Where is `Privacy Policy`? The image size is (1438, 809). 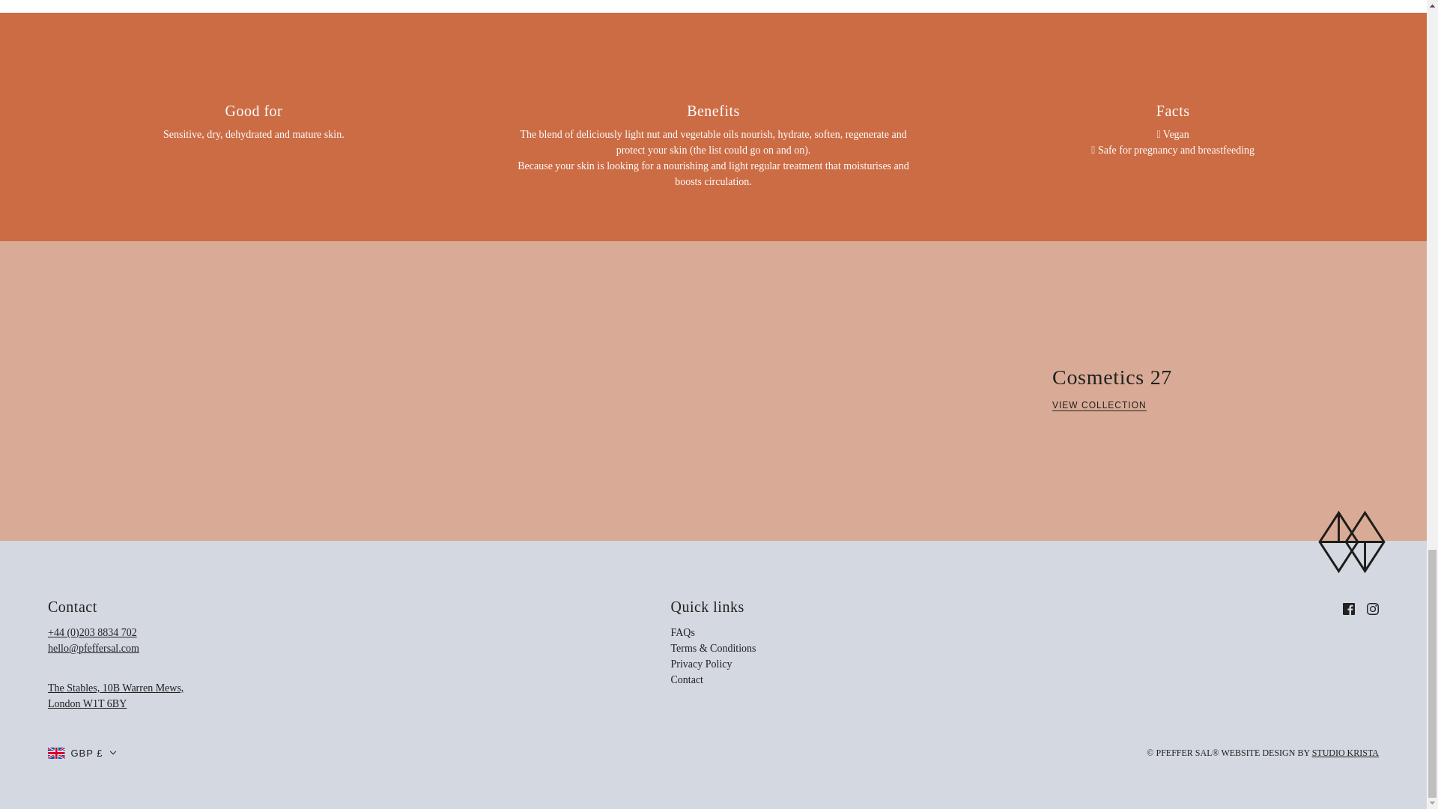
Privacy Policy is located at coordinates (686, 679).